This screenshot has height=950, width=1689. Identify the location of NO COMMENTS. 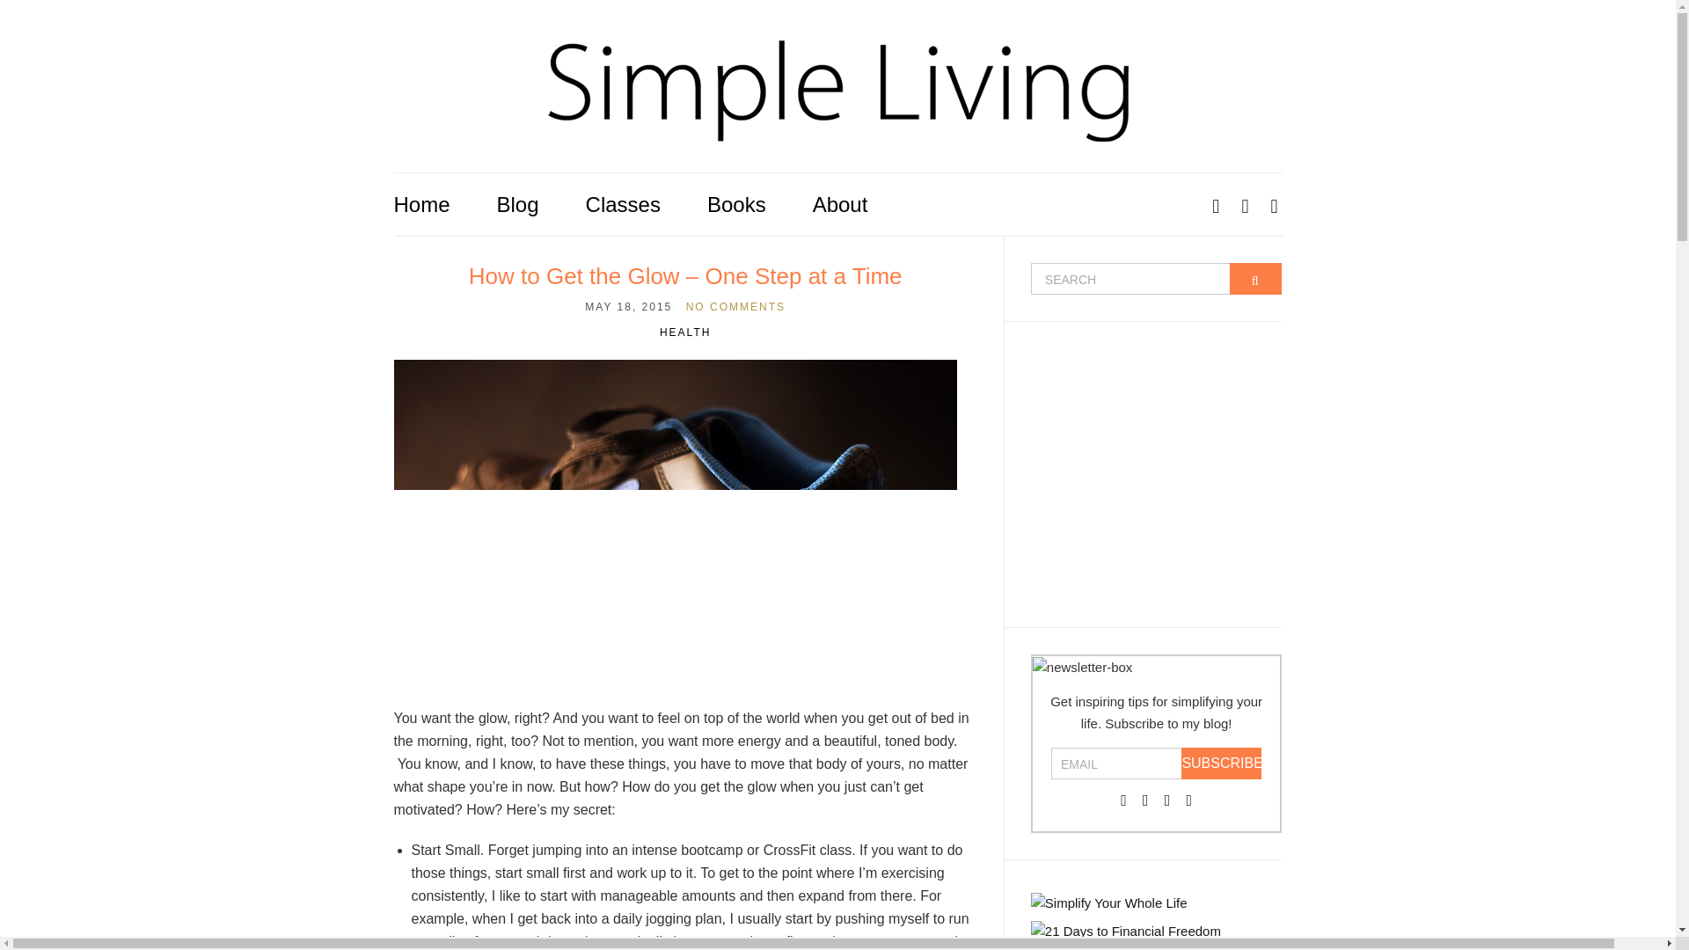
(735, 307).